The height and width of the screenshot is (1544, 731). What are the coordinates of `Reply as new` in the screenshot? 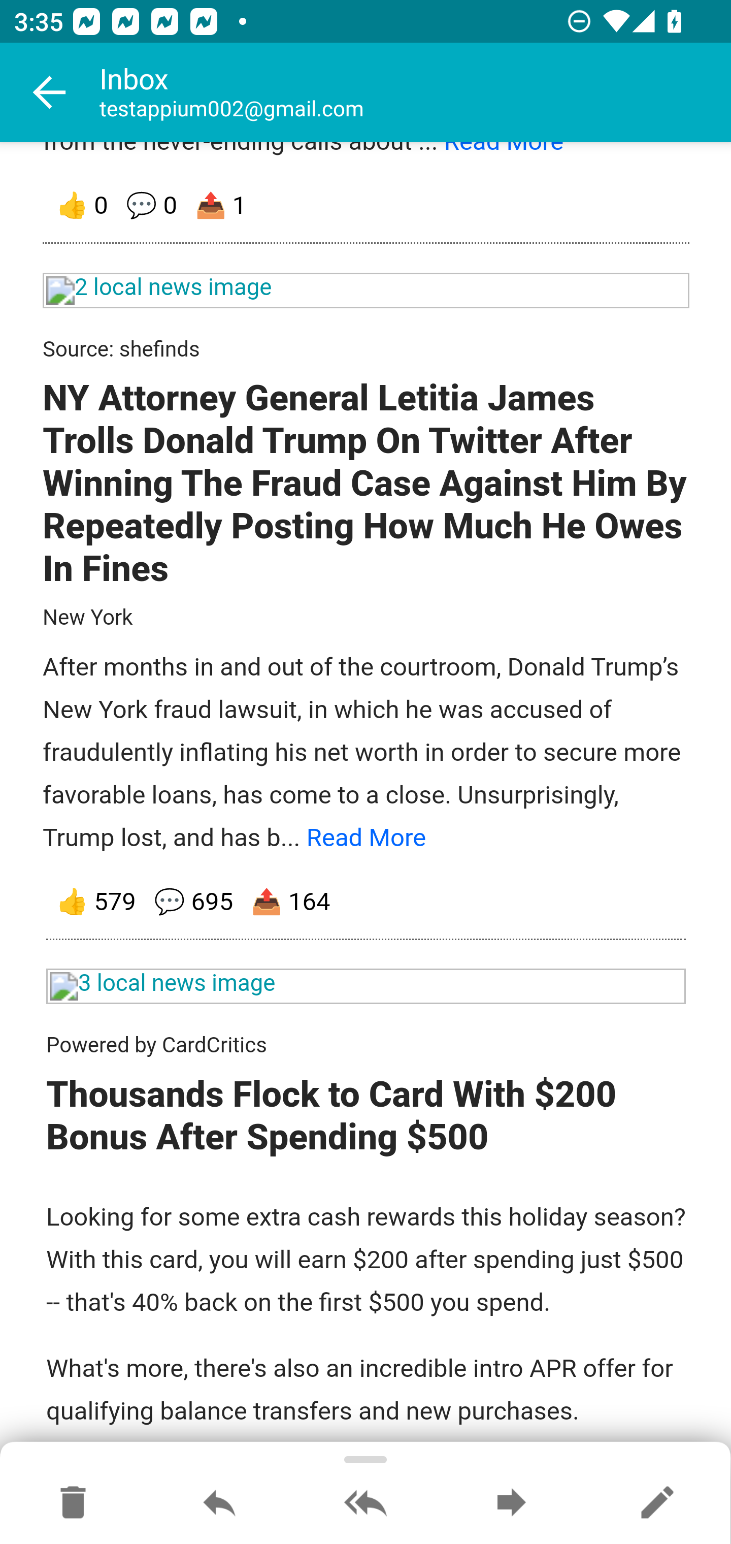 It's located at (657, 1503).